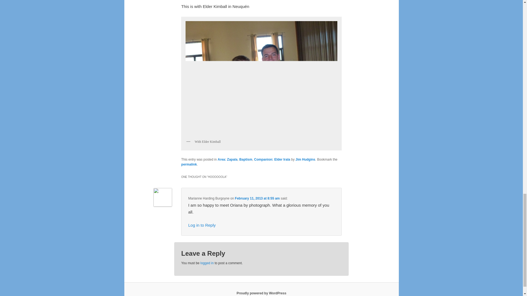 The height and width of the screenshot is (296, 527). I want to click on permalink, so click(189, 164).